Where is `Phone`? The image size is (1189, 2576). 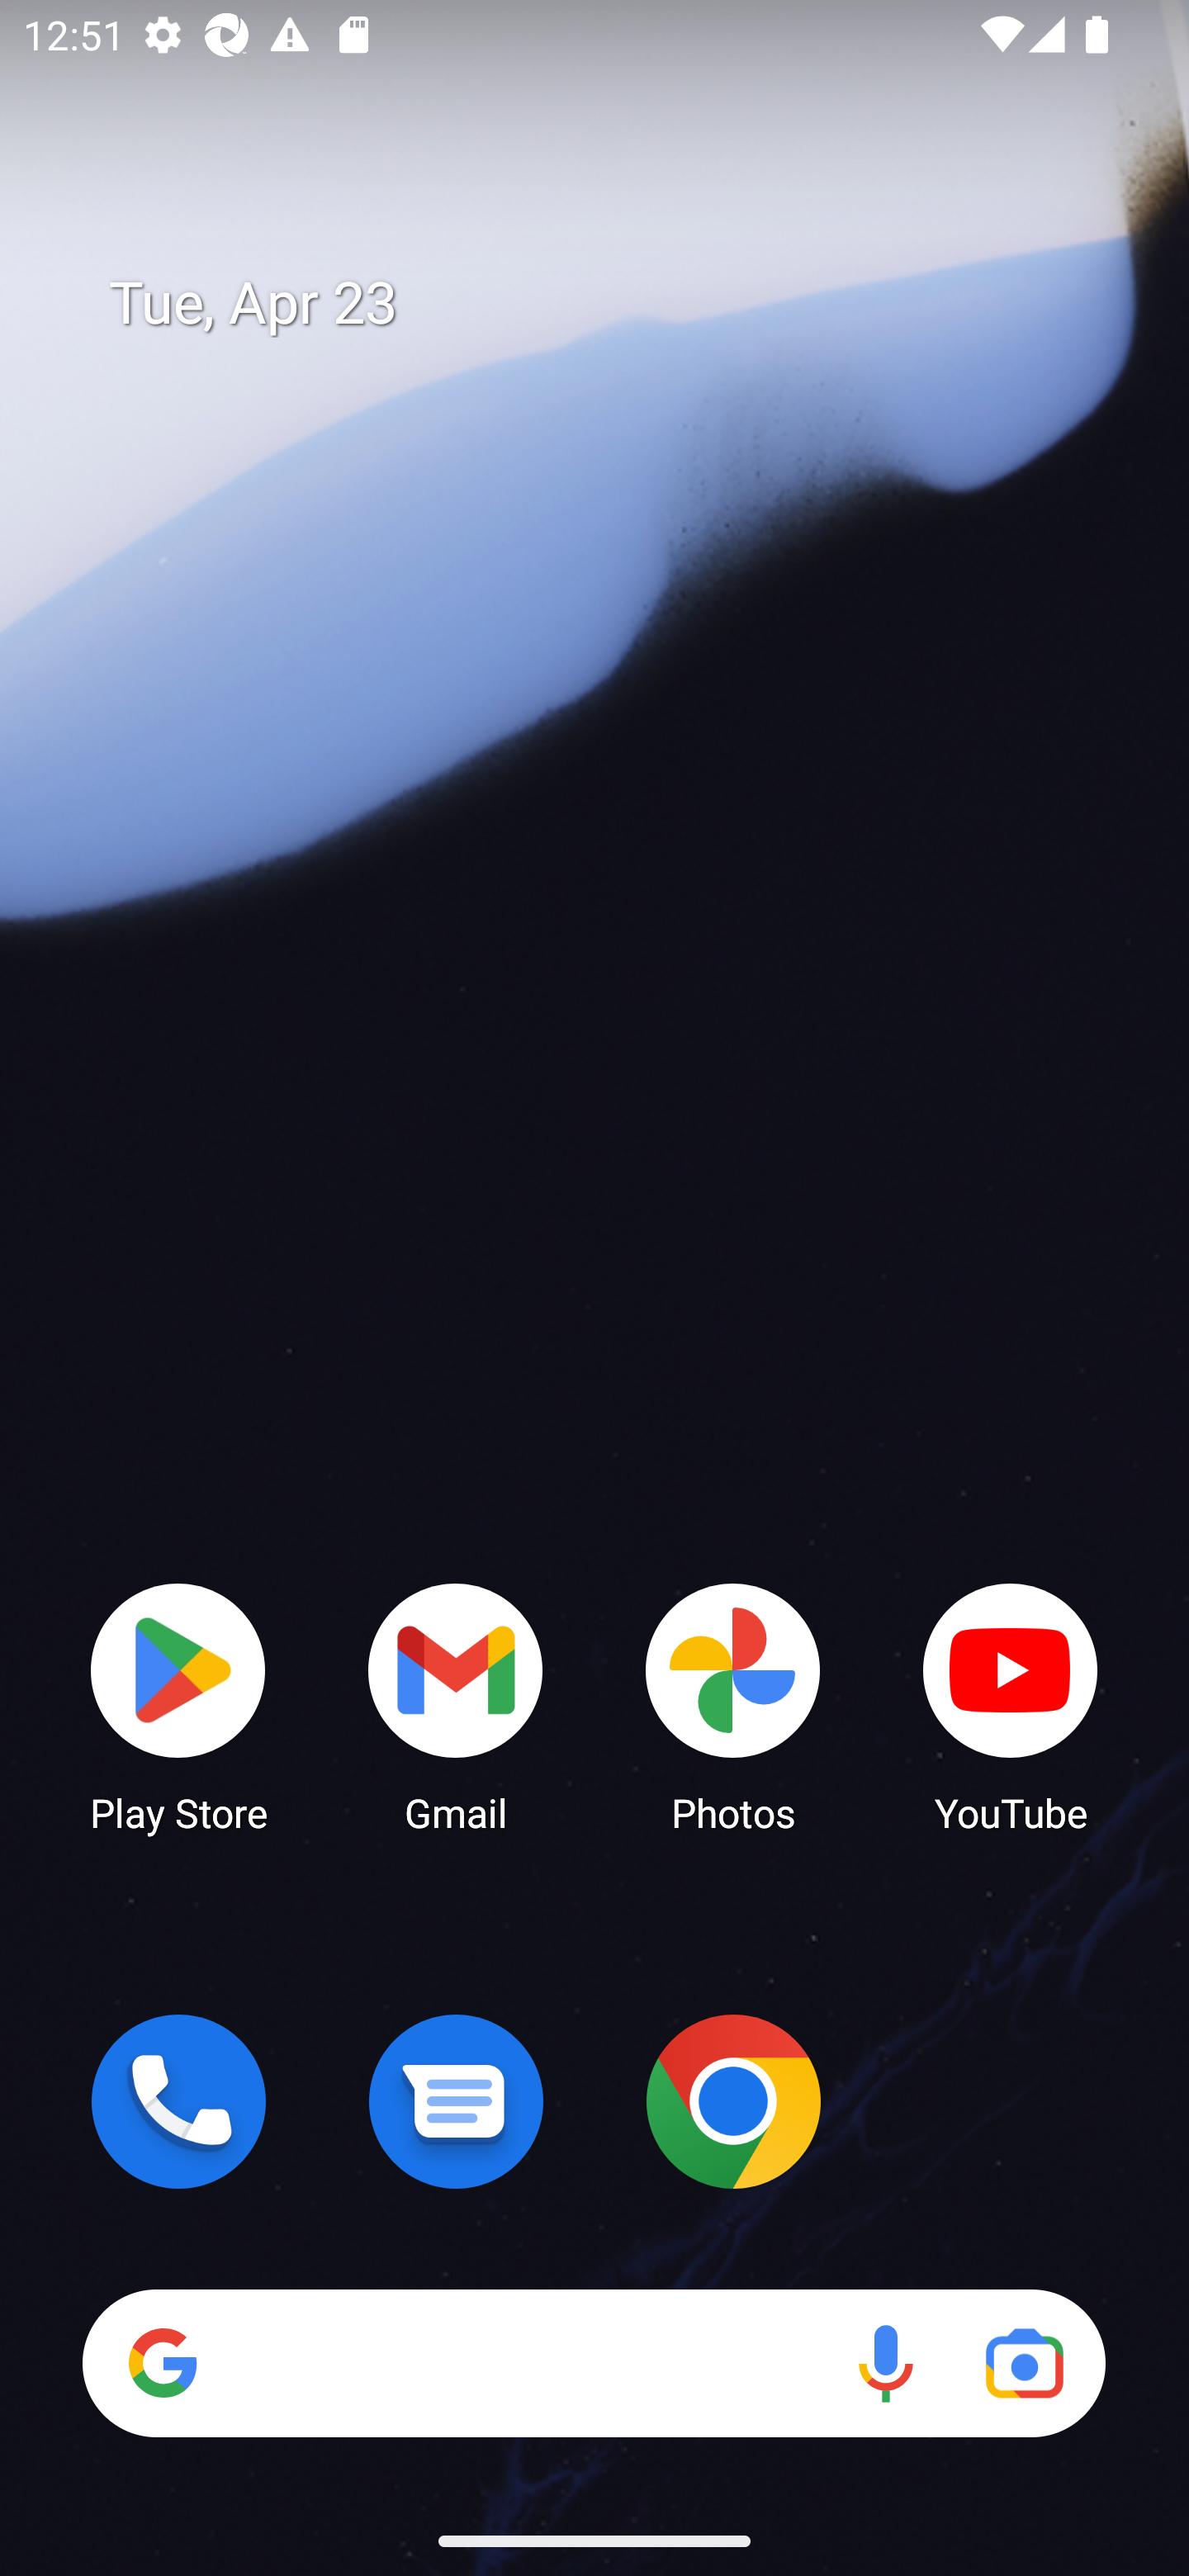 Phone is located at coordinates (178, 2101).